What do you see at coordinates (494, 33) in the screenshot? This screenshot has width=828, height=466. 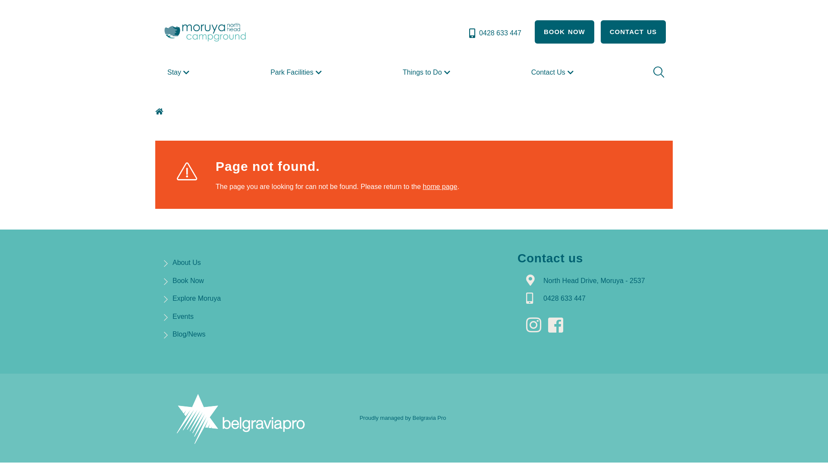 I see `0428 633 447` at bounding box center [494, 33].